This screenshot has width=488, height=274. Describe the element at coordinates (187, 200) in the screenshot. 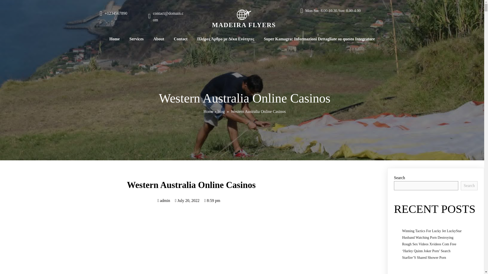

I see `July 20, 2022` at that location.